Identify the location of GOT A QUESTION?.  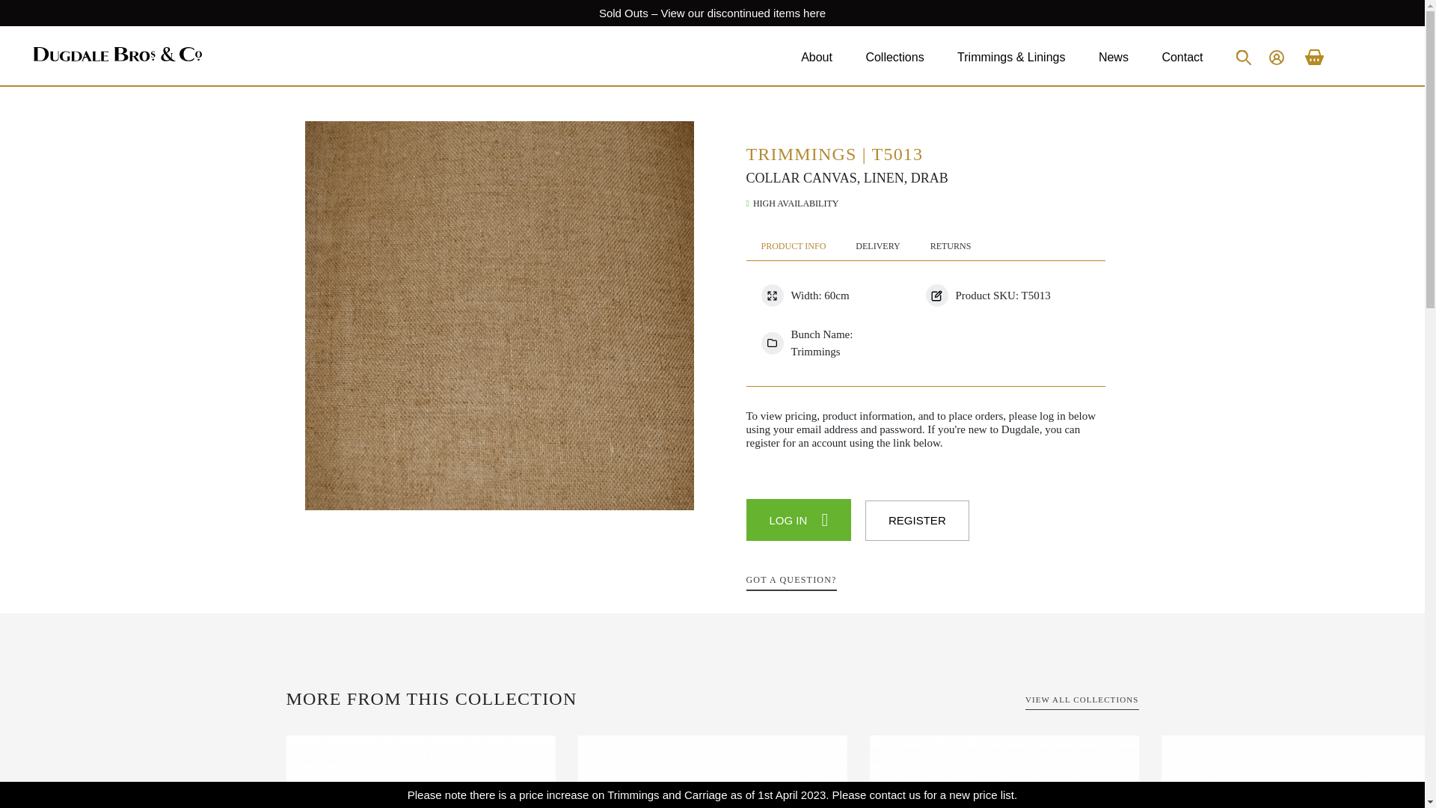
(791, 582).